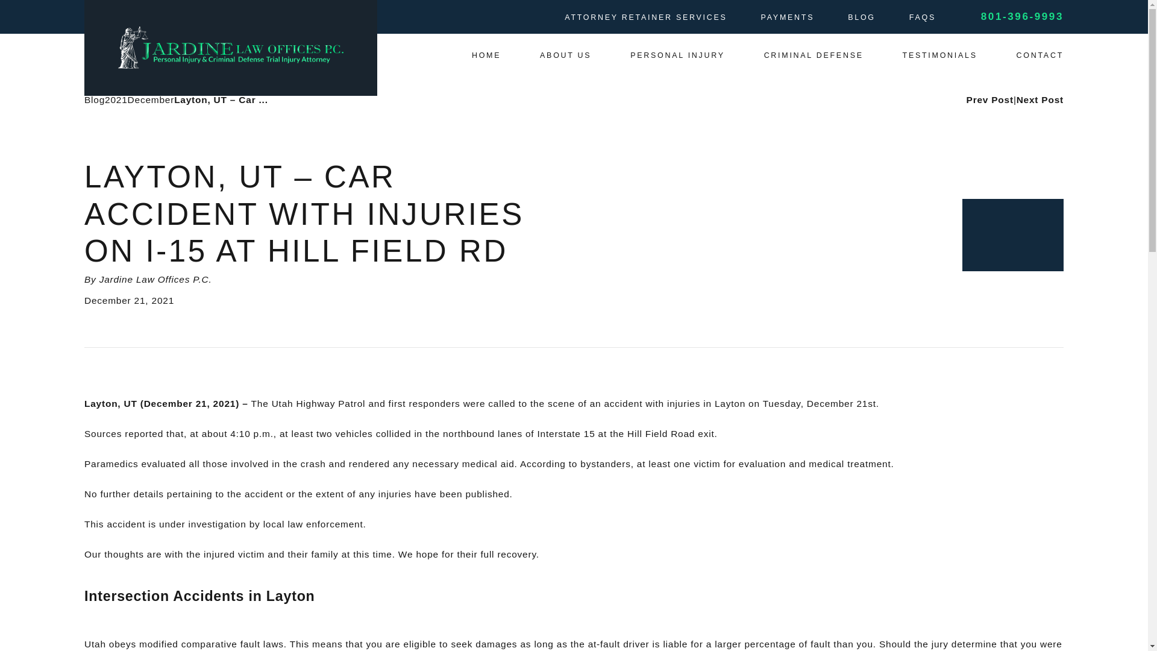  I want to click on PAYMENTS, so click(788, 17).